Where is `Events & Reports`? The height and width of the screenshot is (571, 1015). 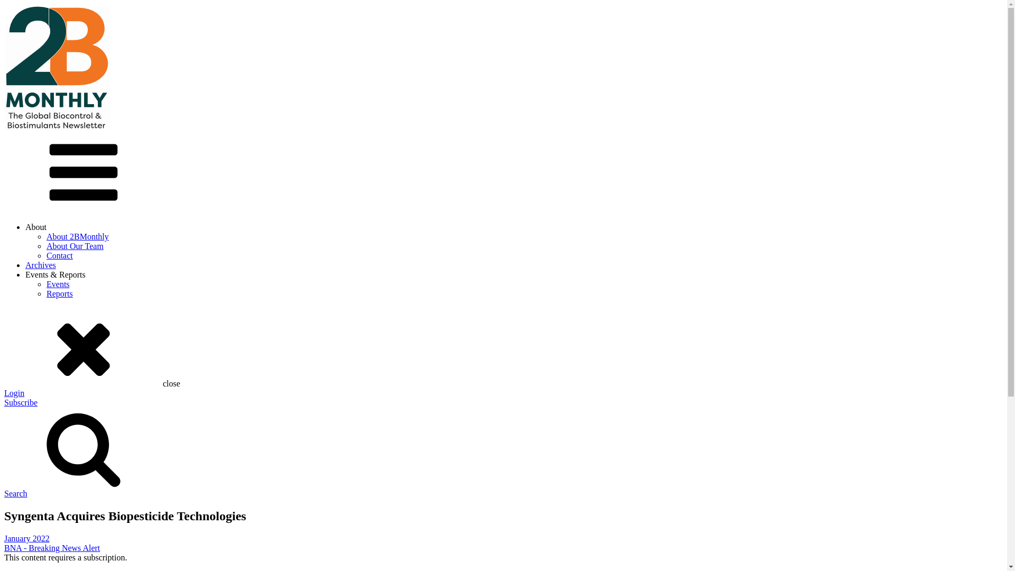 Events & Reports is located at coordinates (56, 275).